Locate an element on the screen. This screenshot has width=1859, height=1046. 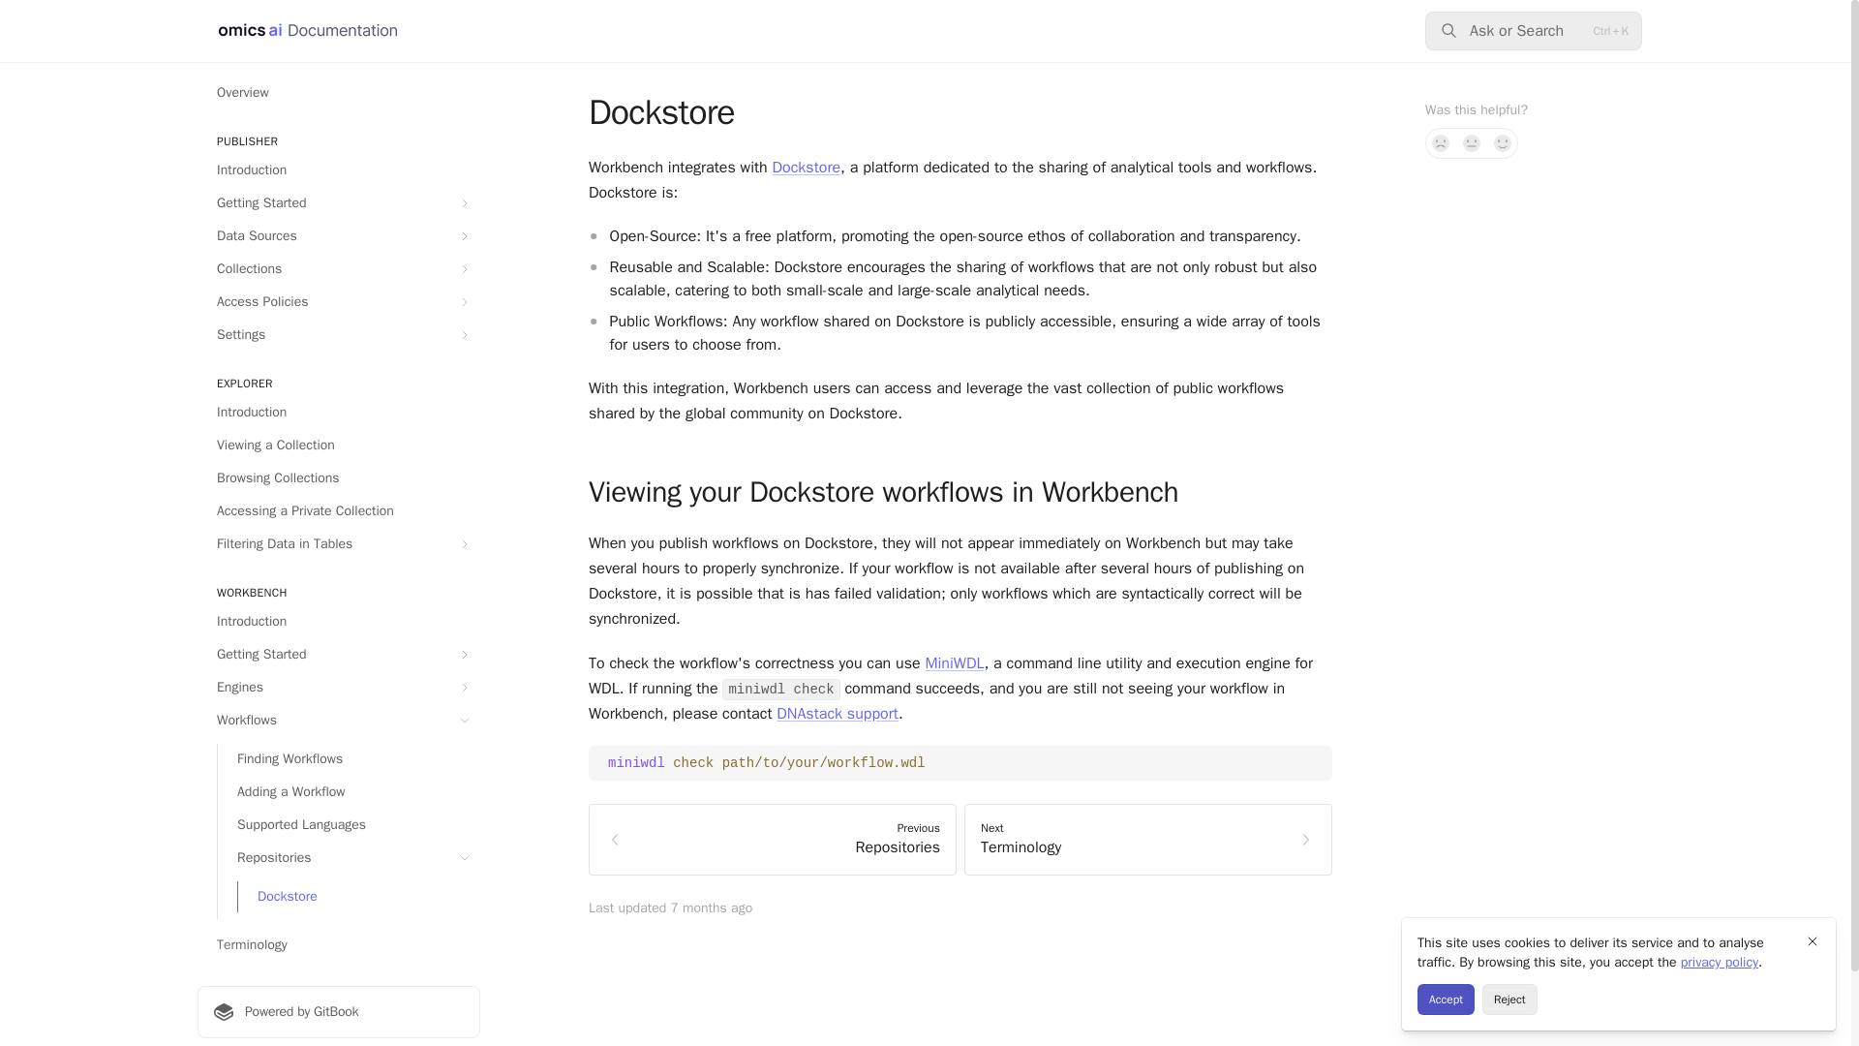
Getting Started is located at coordinates (338, 203).